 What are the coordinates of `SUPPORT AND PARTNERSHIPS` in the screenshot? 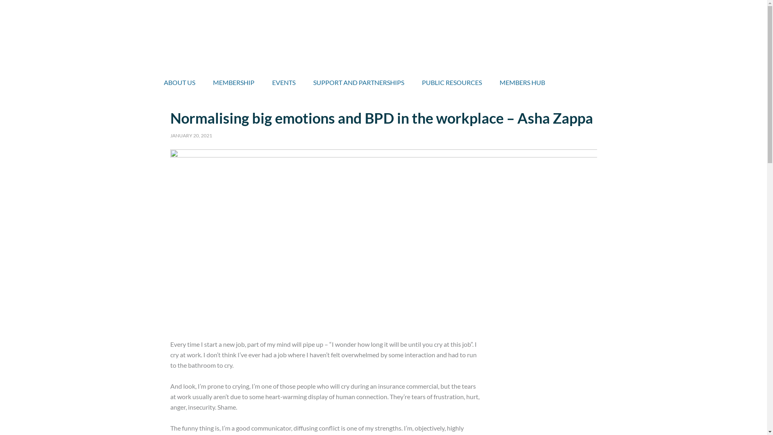 It's located at (359, 81).